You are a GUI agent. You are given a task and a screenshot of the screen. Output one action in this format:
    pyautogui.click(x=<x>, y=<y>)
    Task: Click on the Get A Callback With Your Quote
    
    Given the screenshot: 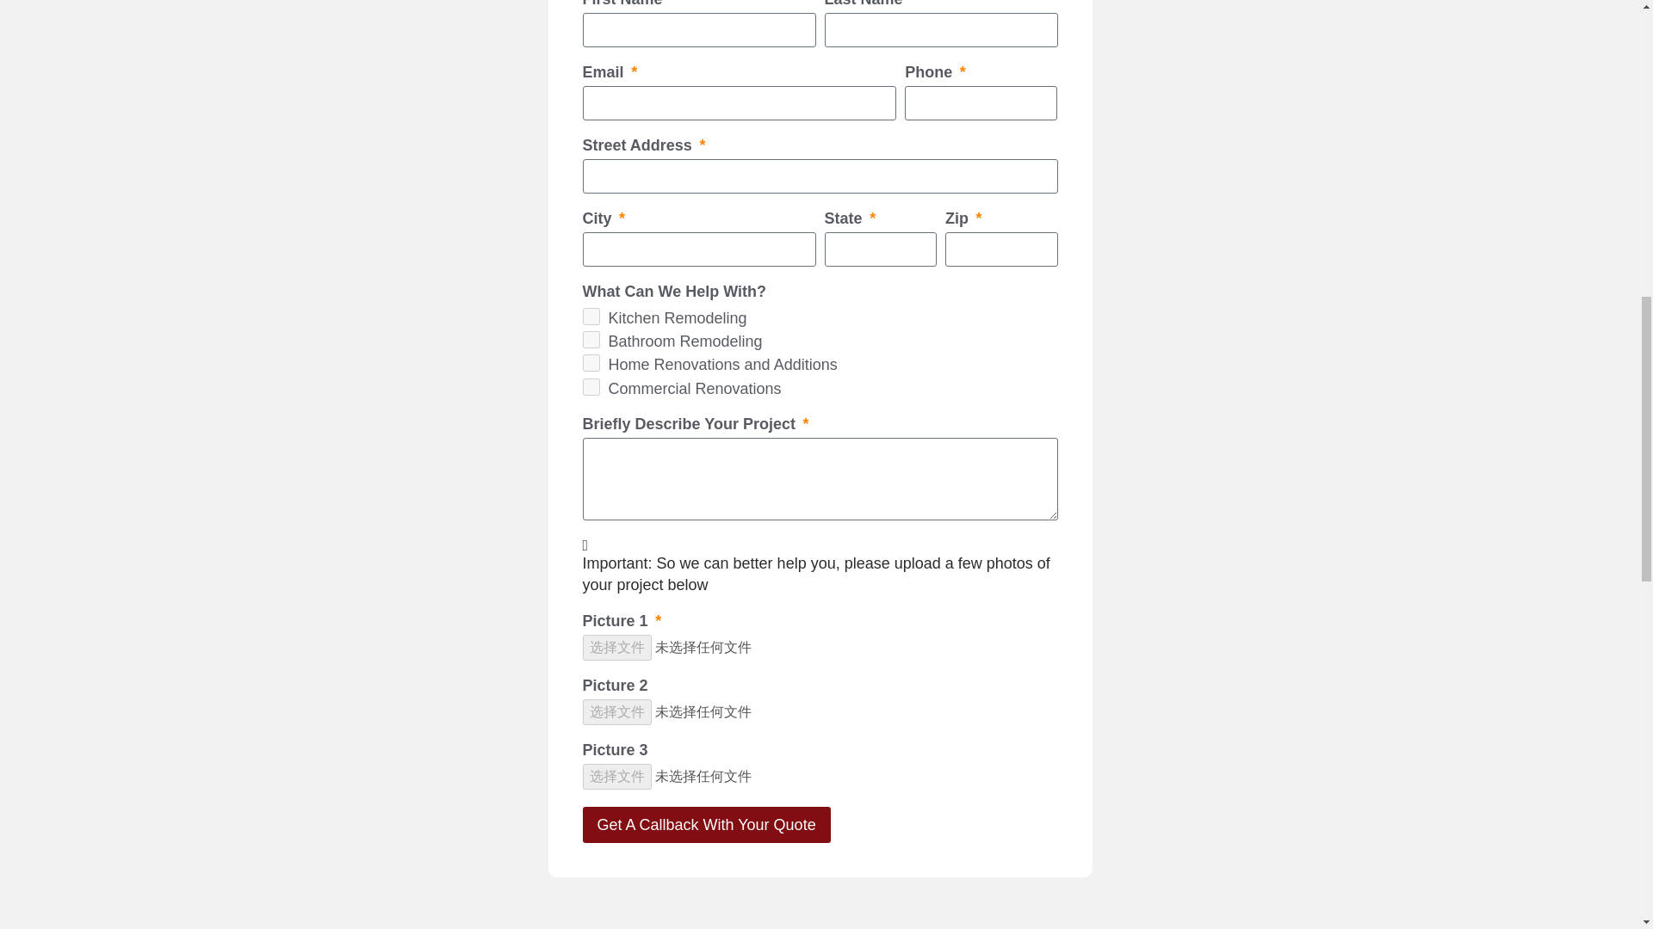 What is the action you would take?
    pyautogui.click(x=705, y=824)
    